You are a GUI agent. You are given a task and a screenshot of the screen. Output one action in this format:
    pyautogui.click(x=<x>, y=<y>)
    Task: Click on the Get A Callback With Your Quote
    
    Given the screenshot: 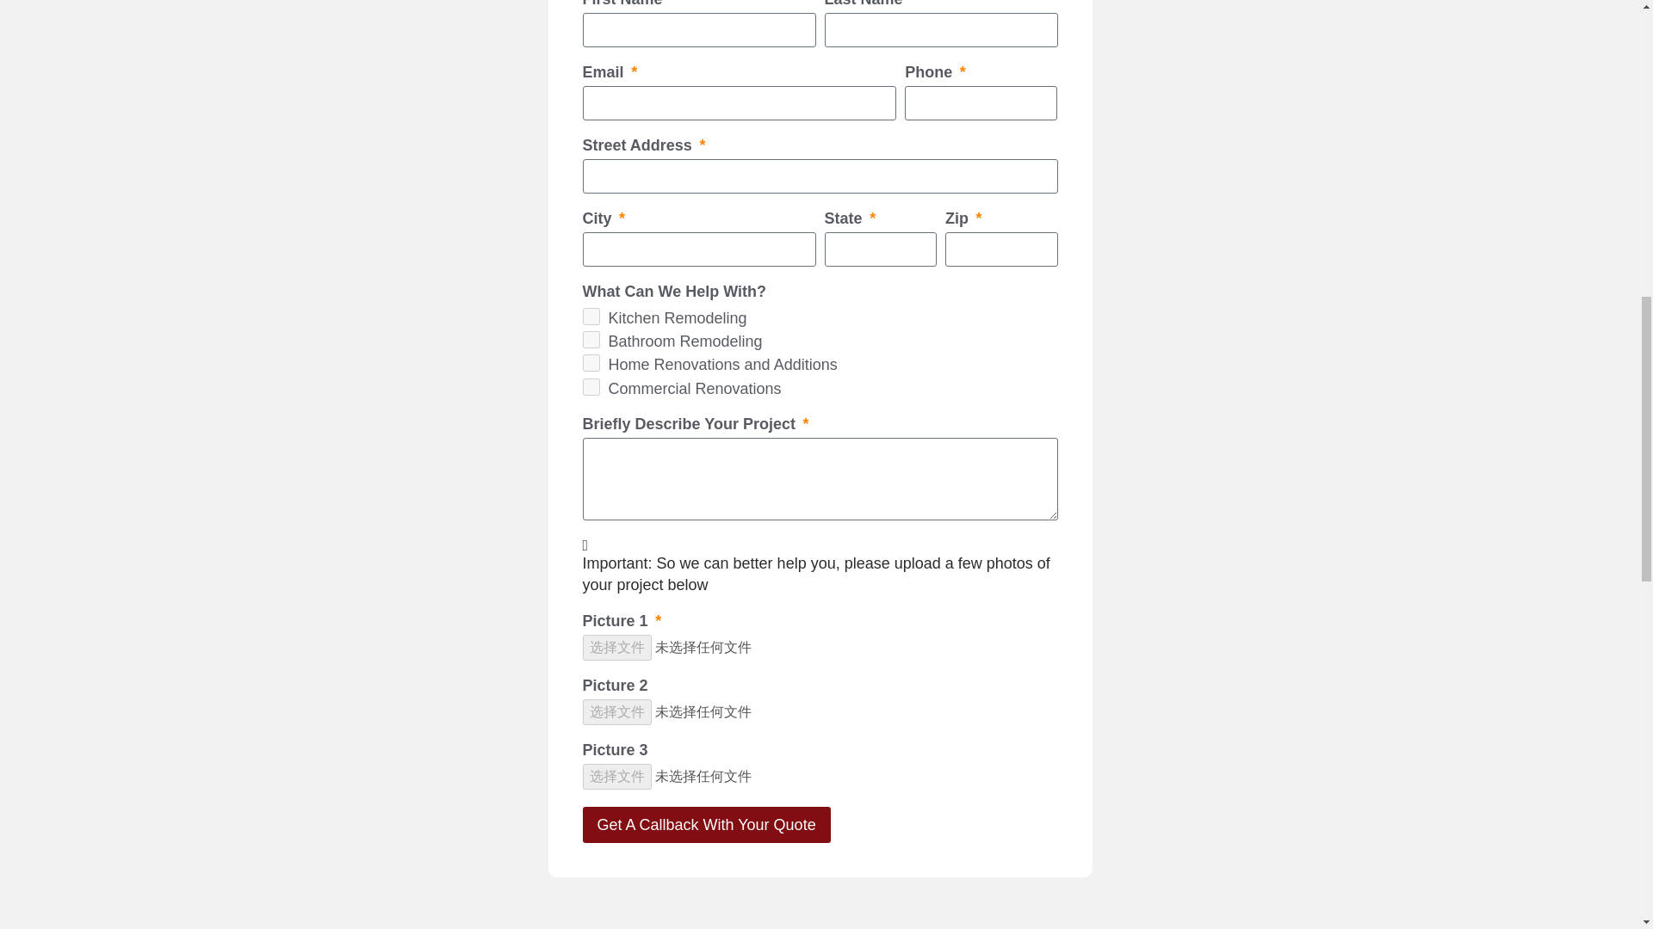 What is the action you would take?
    pyautogui.click(x=705, y=824)
    